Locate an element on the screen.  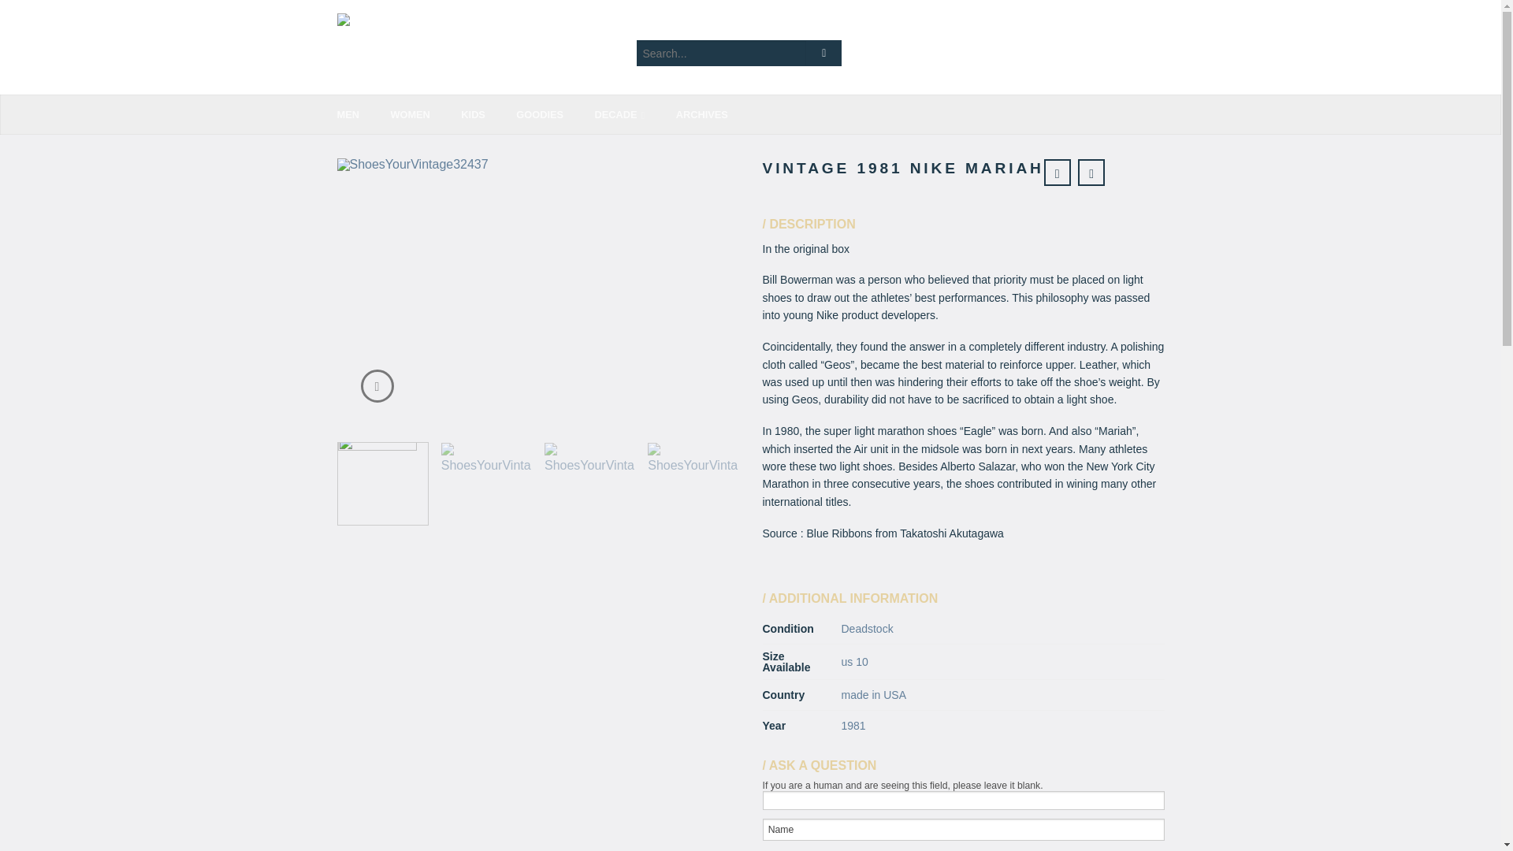
Zoom is located at coordinates (377, 385).